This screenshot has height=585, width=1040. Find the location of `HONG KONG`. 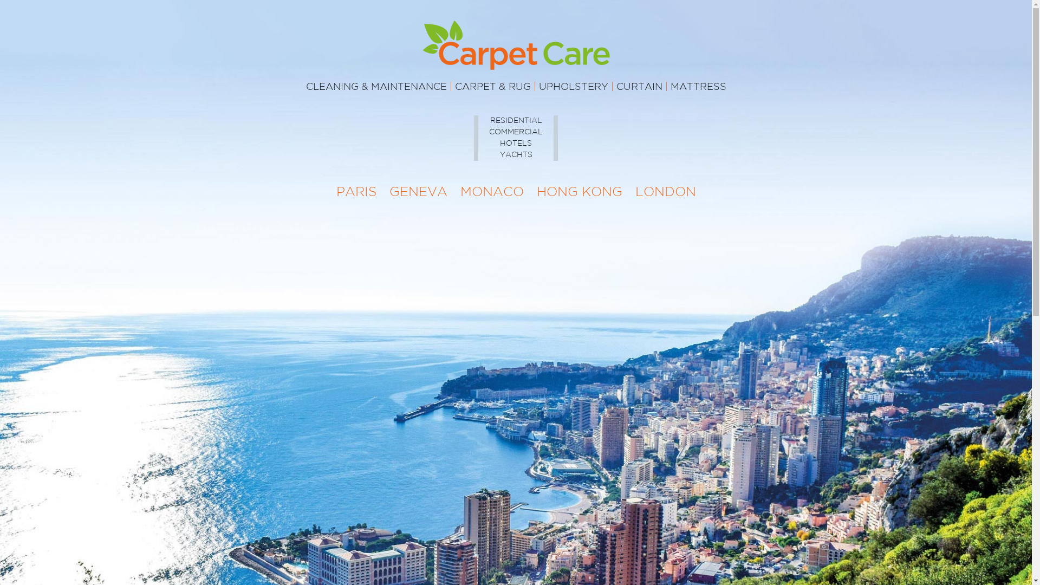

HONG KONG is located at coordinates (579, 192).